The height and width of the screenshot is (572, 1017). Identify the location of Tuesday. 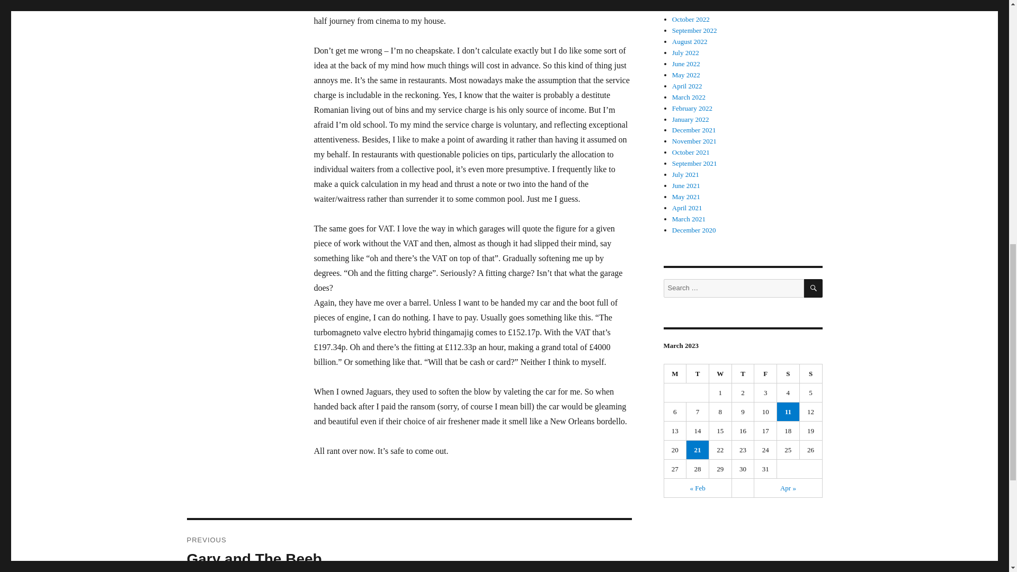
(698, 373).